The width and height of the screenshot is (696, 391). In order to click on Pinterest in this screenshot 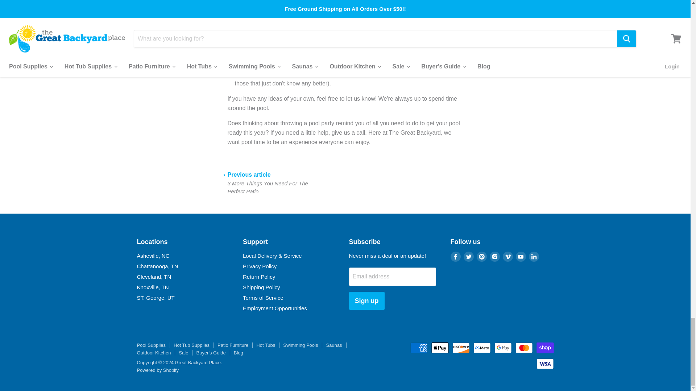, I will do `click(481, 256)`.